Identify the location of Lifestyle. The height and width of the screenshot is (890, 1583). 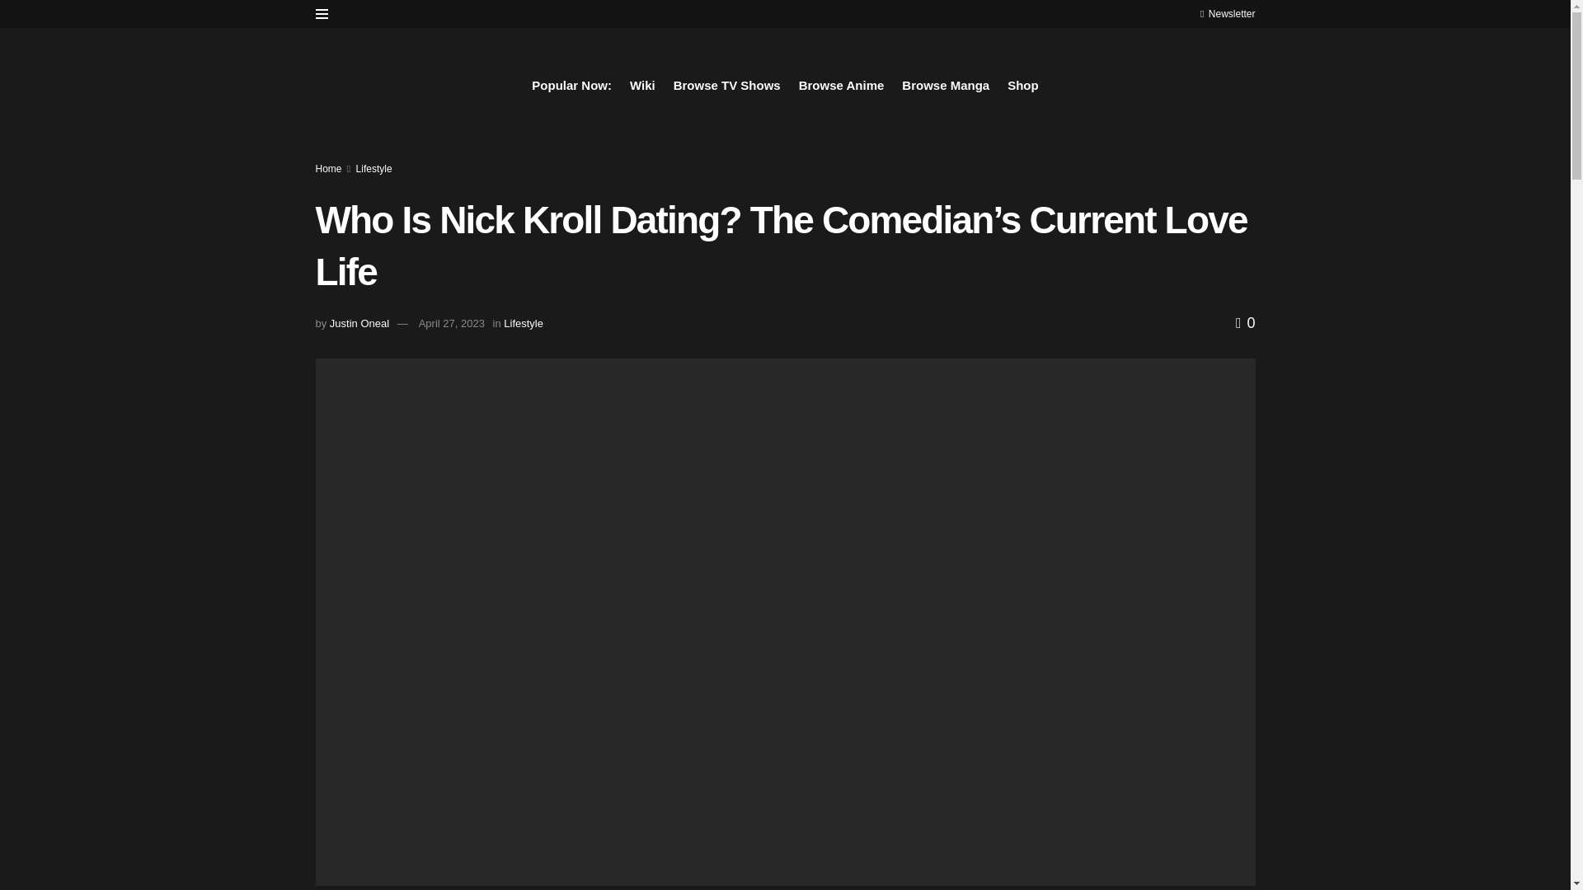
(374, 168).